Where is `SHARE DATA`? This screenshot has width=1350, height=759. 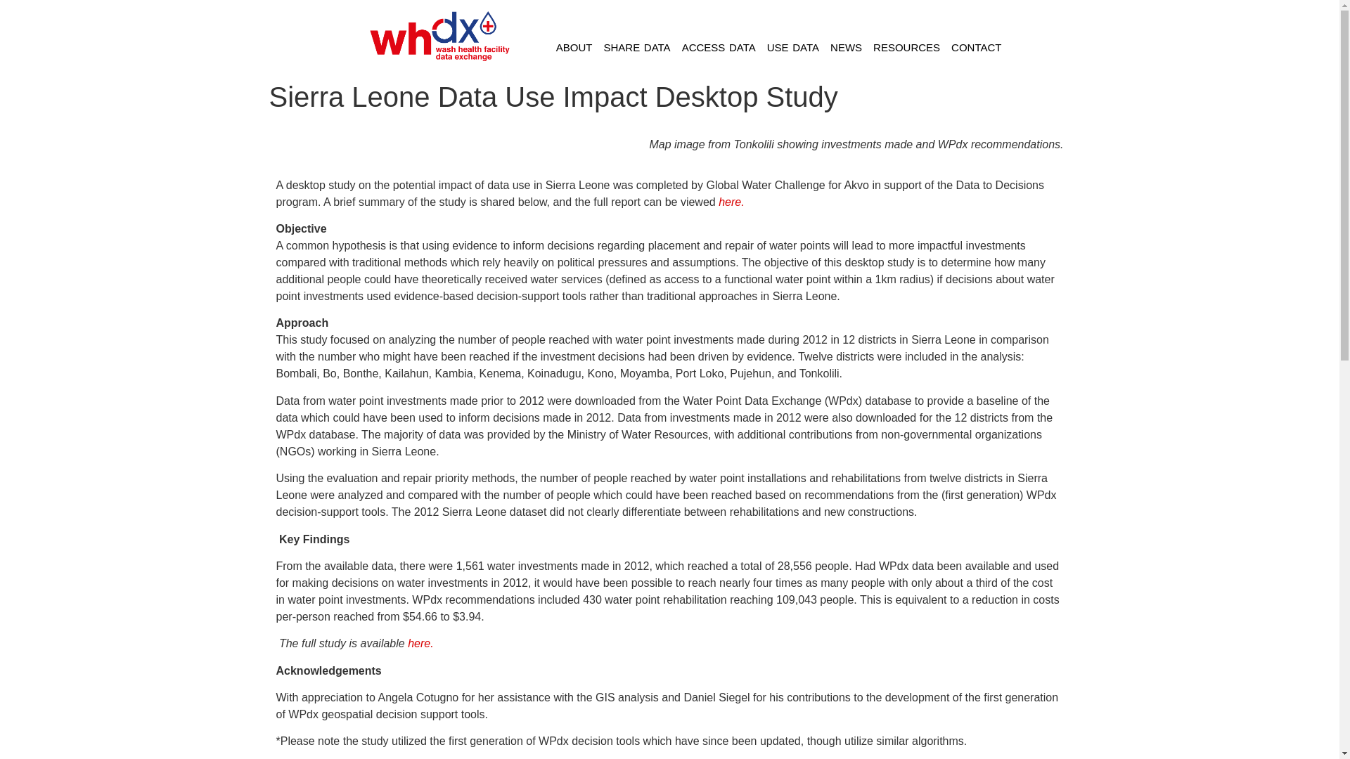
SHARE DATA is located at coordinates (637, 48).